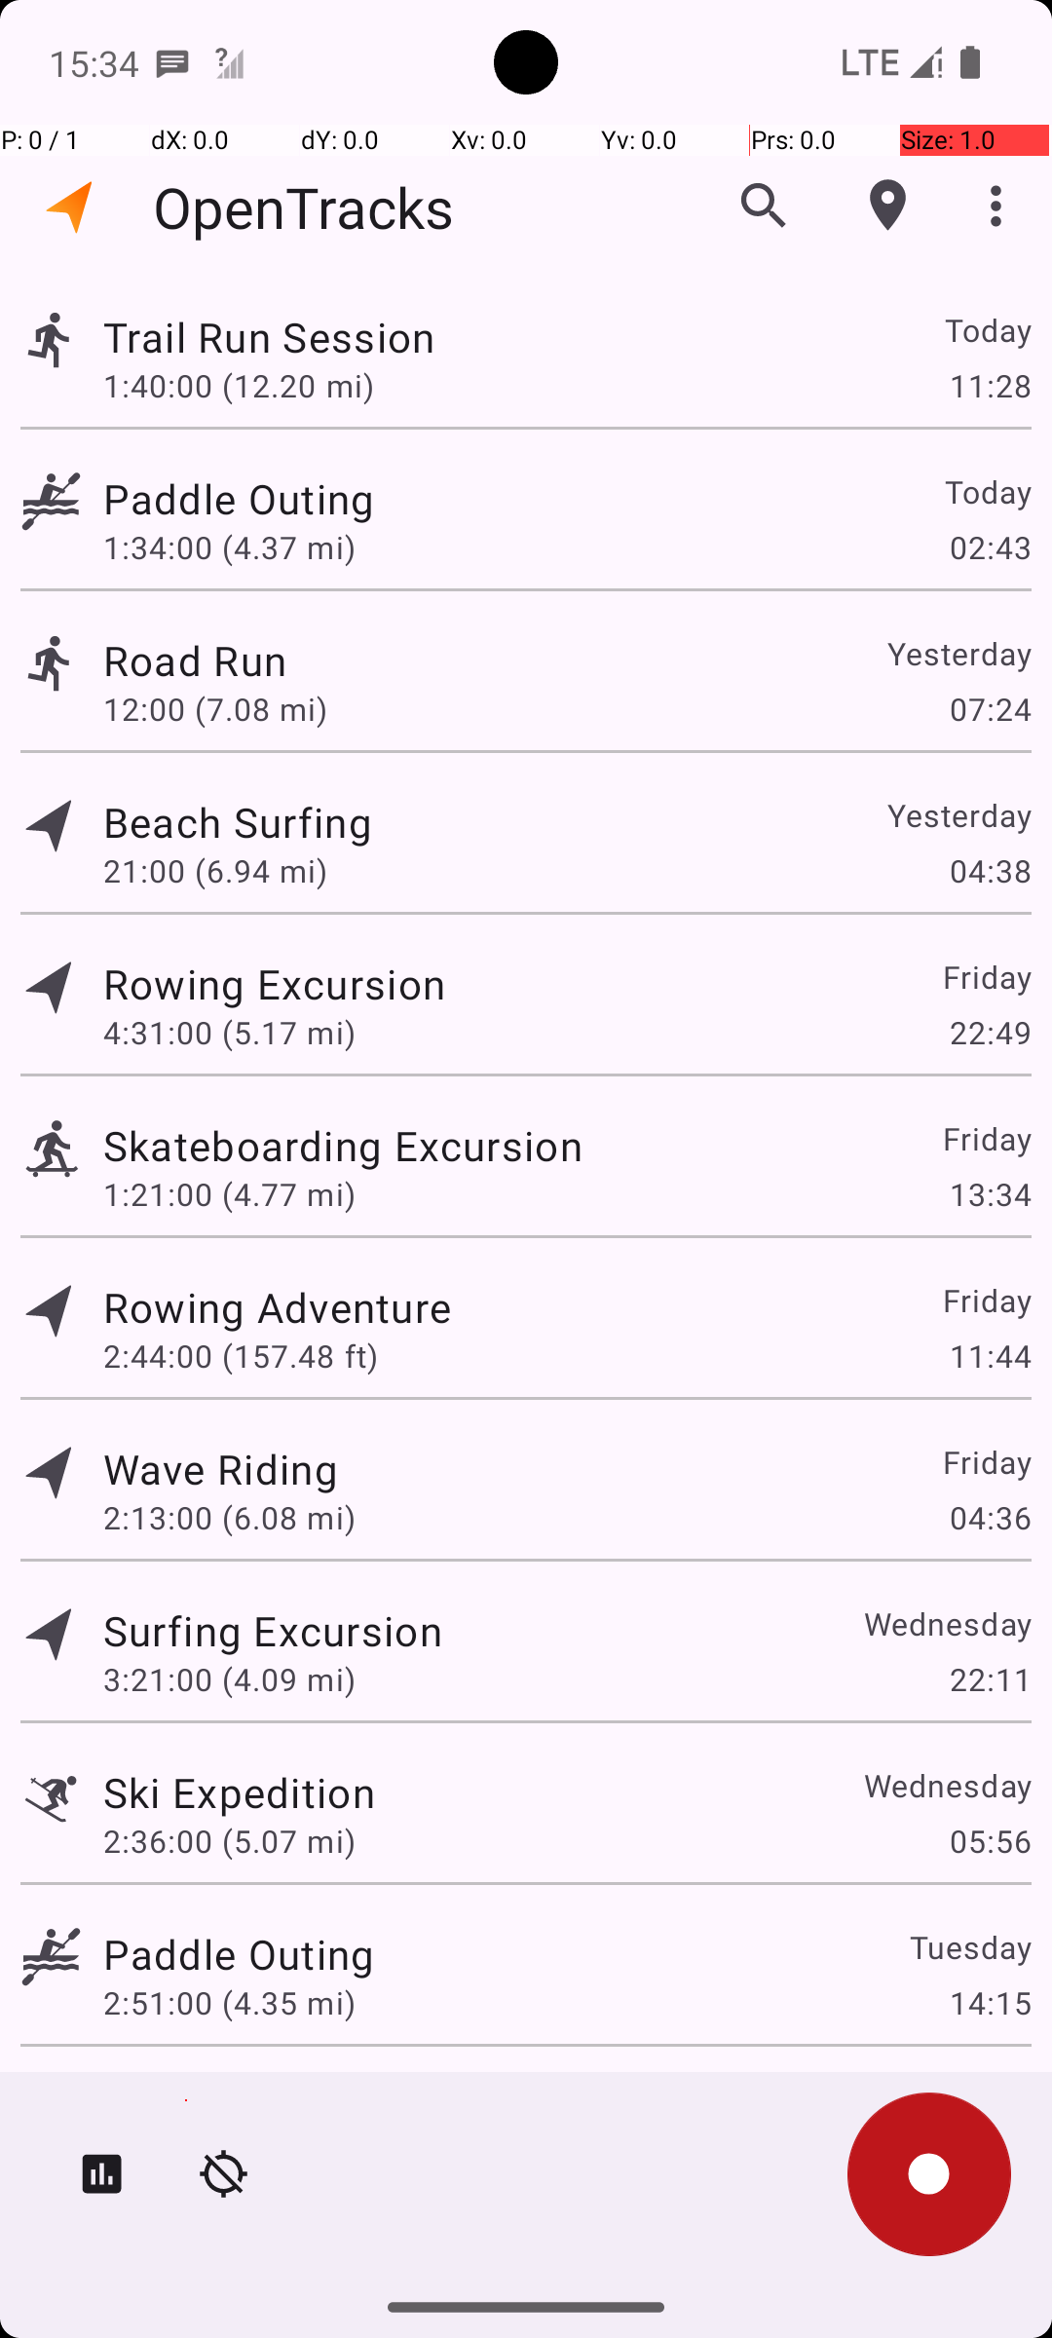  Describe the element at coordinates (990, 1678) in the screenshot. I see `22:11` at that location.